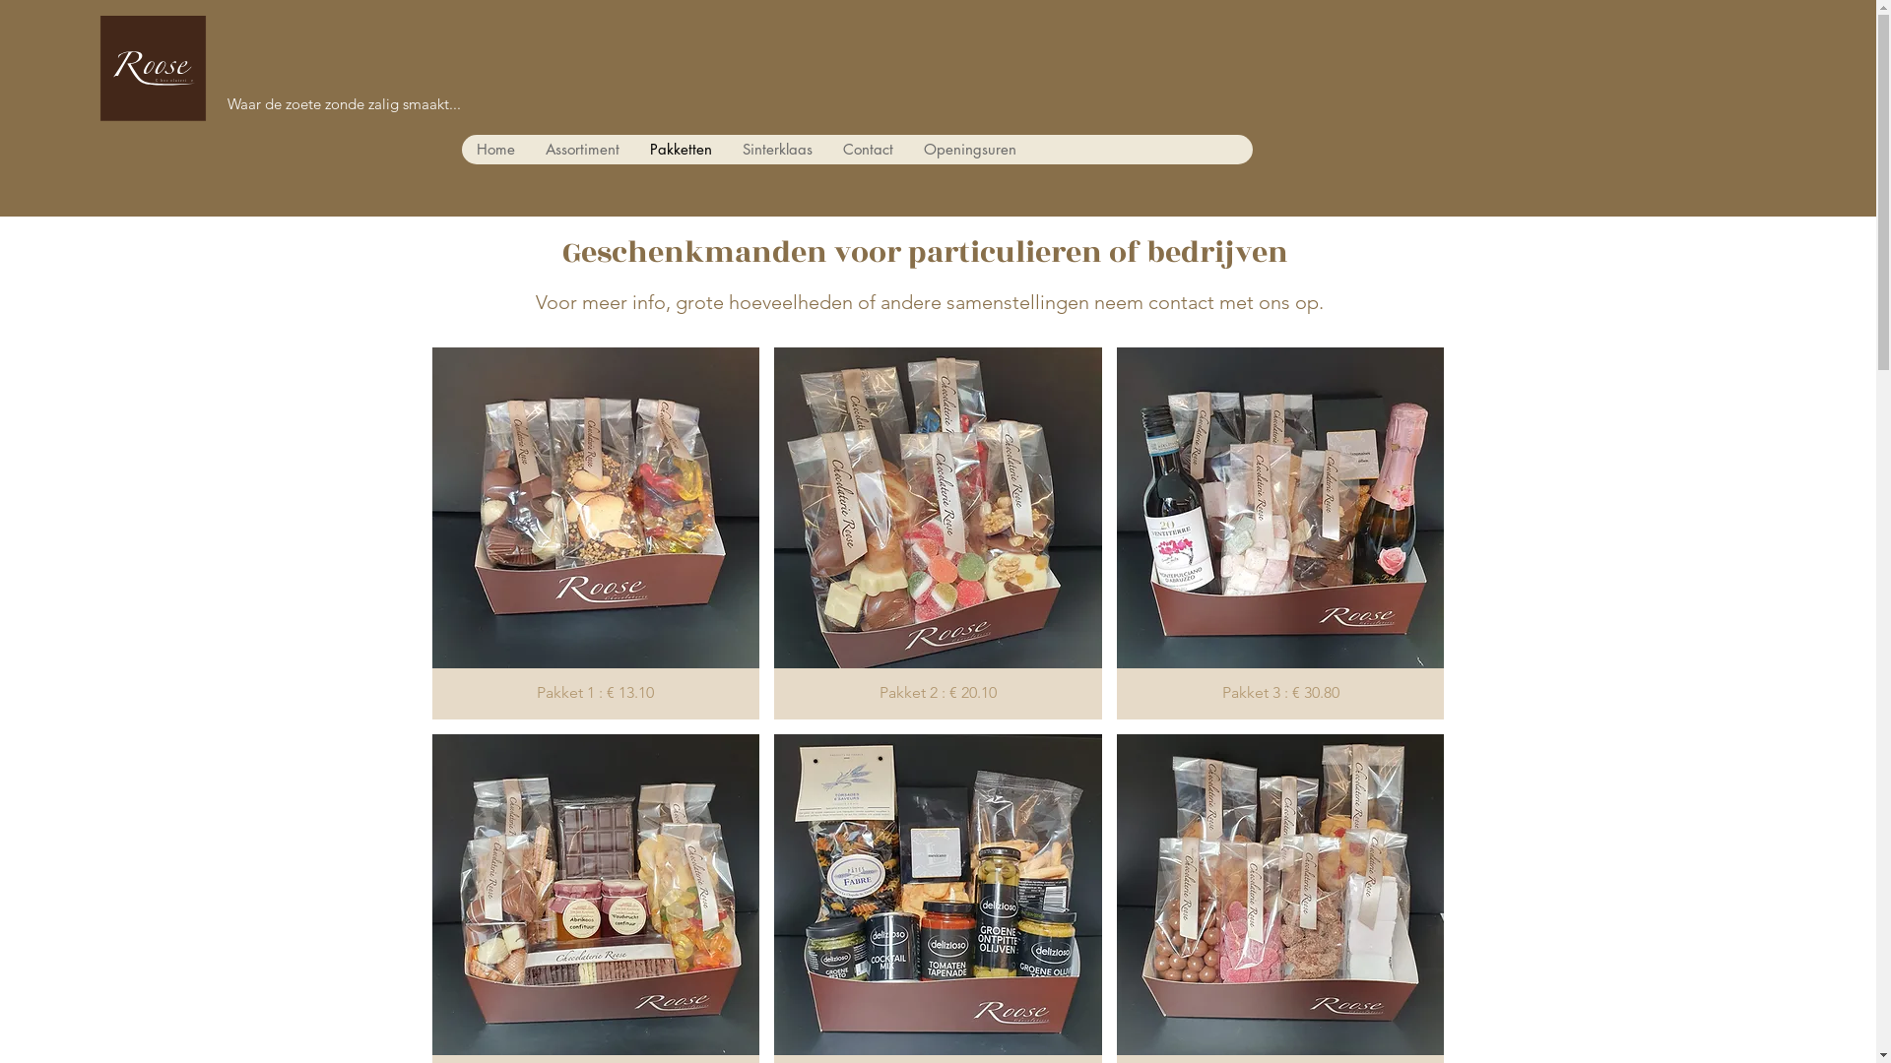 This screenshot has height=1063, width=1891. What do you see at coordinates (777, 150) in the screenshot?
I see `Sinterklaas` at bounding box center [777, 150].